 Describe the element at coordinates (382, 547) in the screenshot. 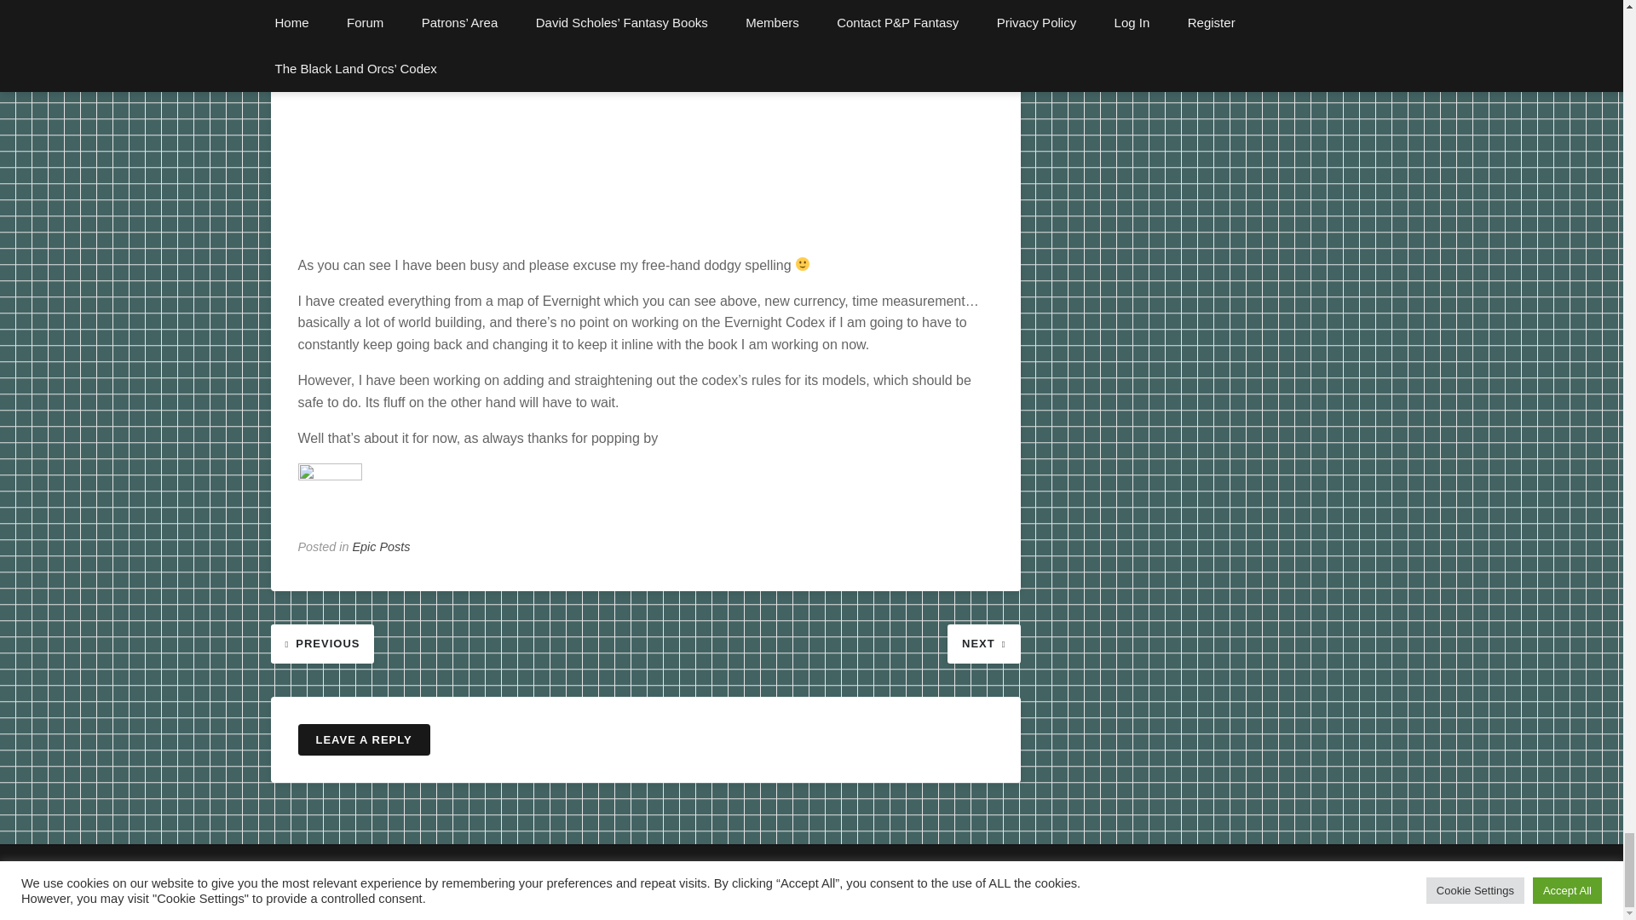

I see `Epic Posts` at that location.